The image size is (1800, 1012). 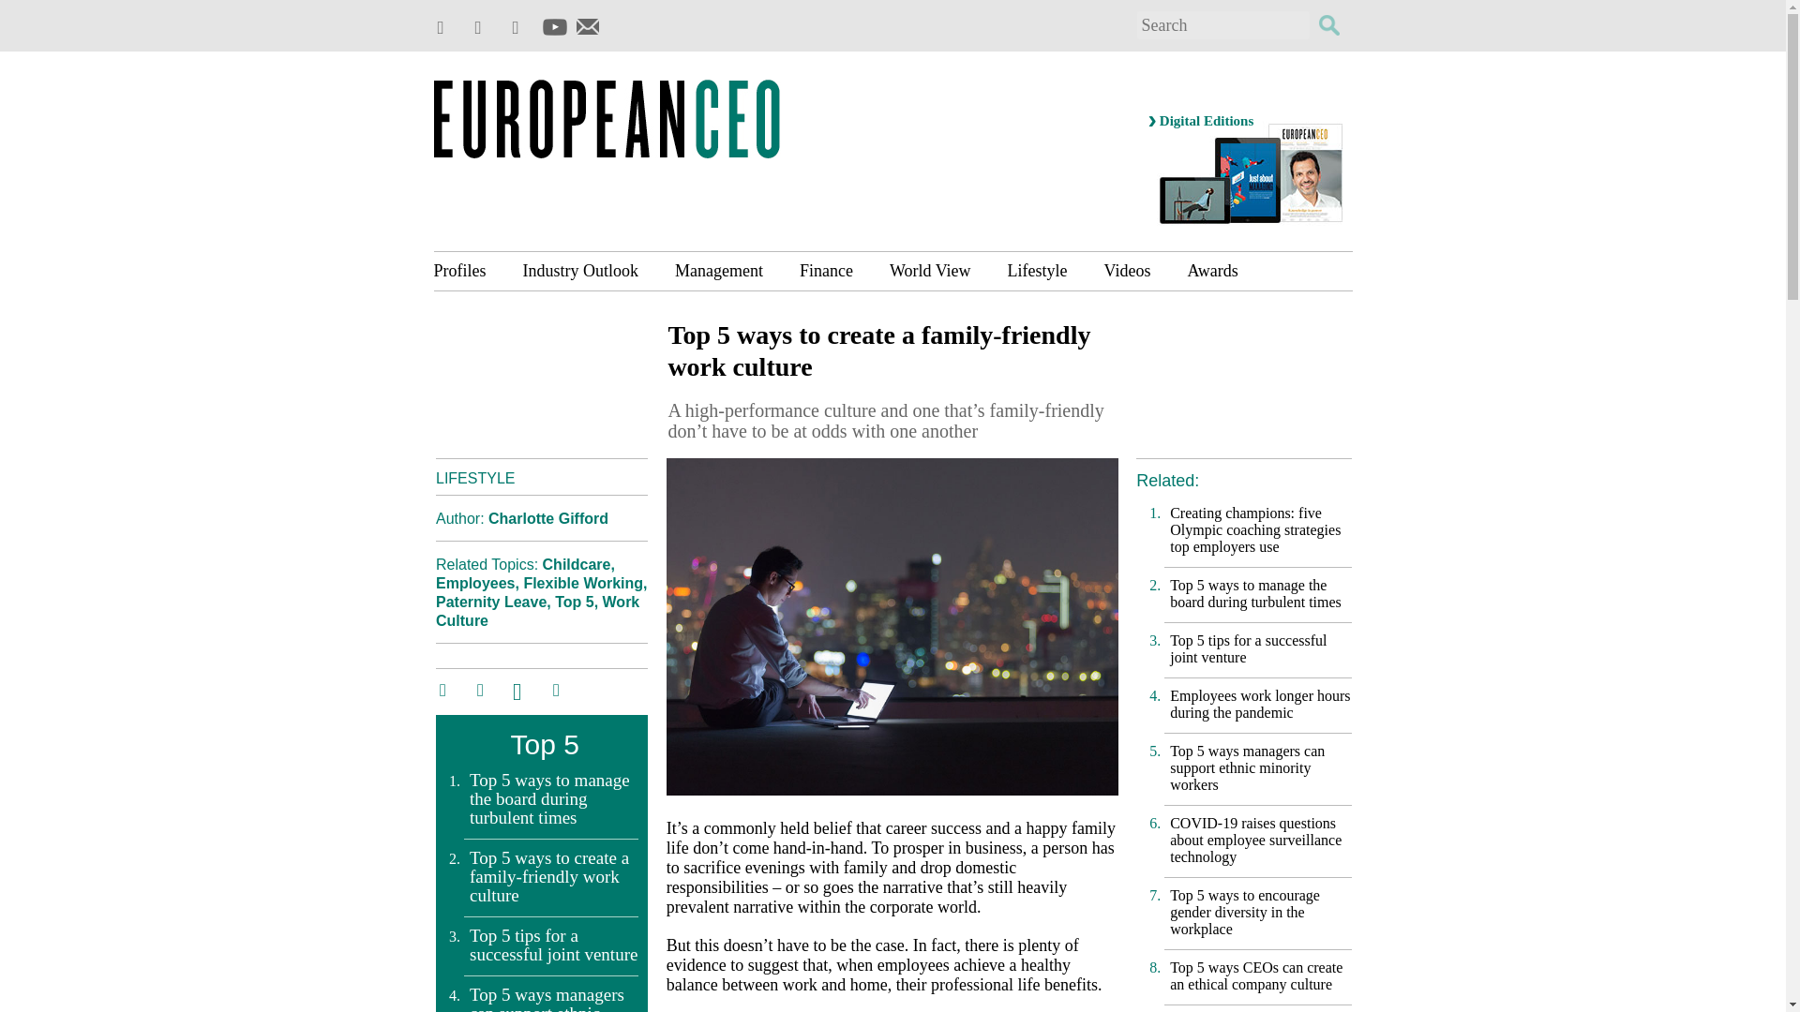 What do you see at coordinates (826, 270) in the screenshot?
I see `Finance` at bounding box center [826, 270].